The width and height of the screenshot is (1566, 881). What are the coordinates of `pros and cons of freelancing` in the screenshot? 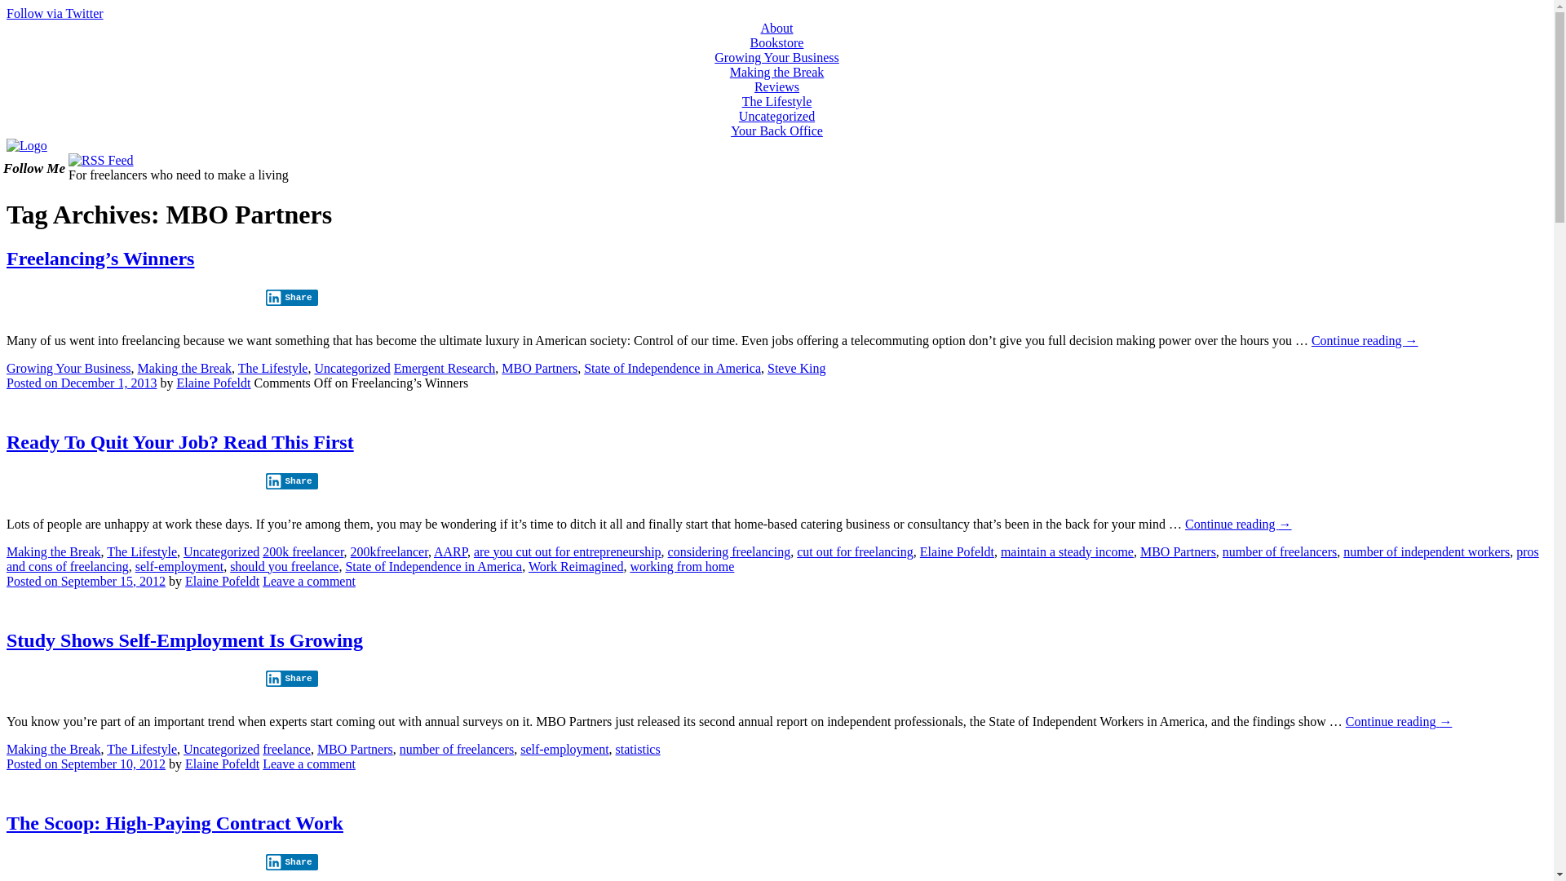 It's located at (773, 560).